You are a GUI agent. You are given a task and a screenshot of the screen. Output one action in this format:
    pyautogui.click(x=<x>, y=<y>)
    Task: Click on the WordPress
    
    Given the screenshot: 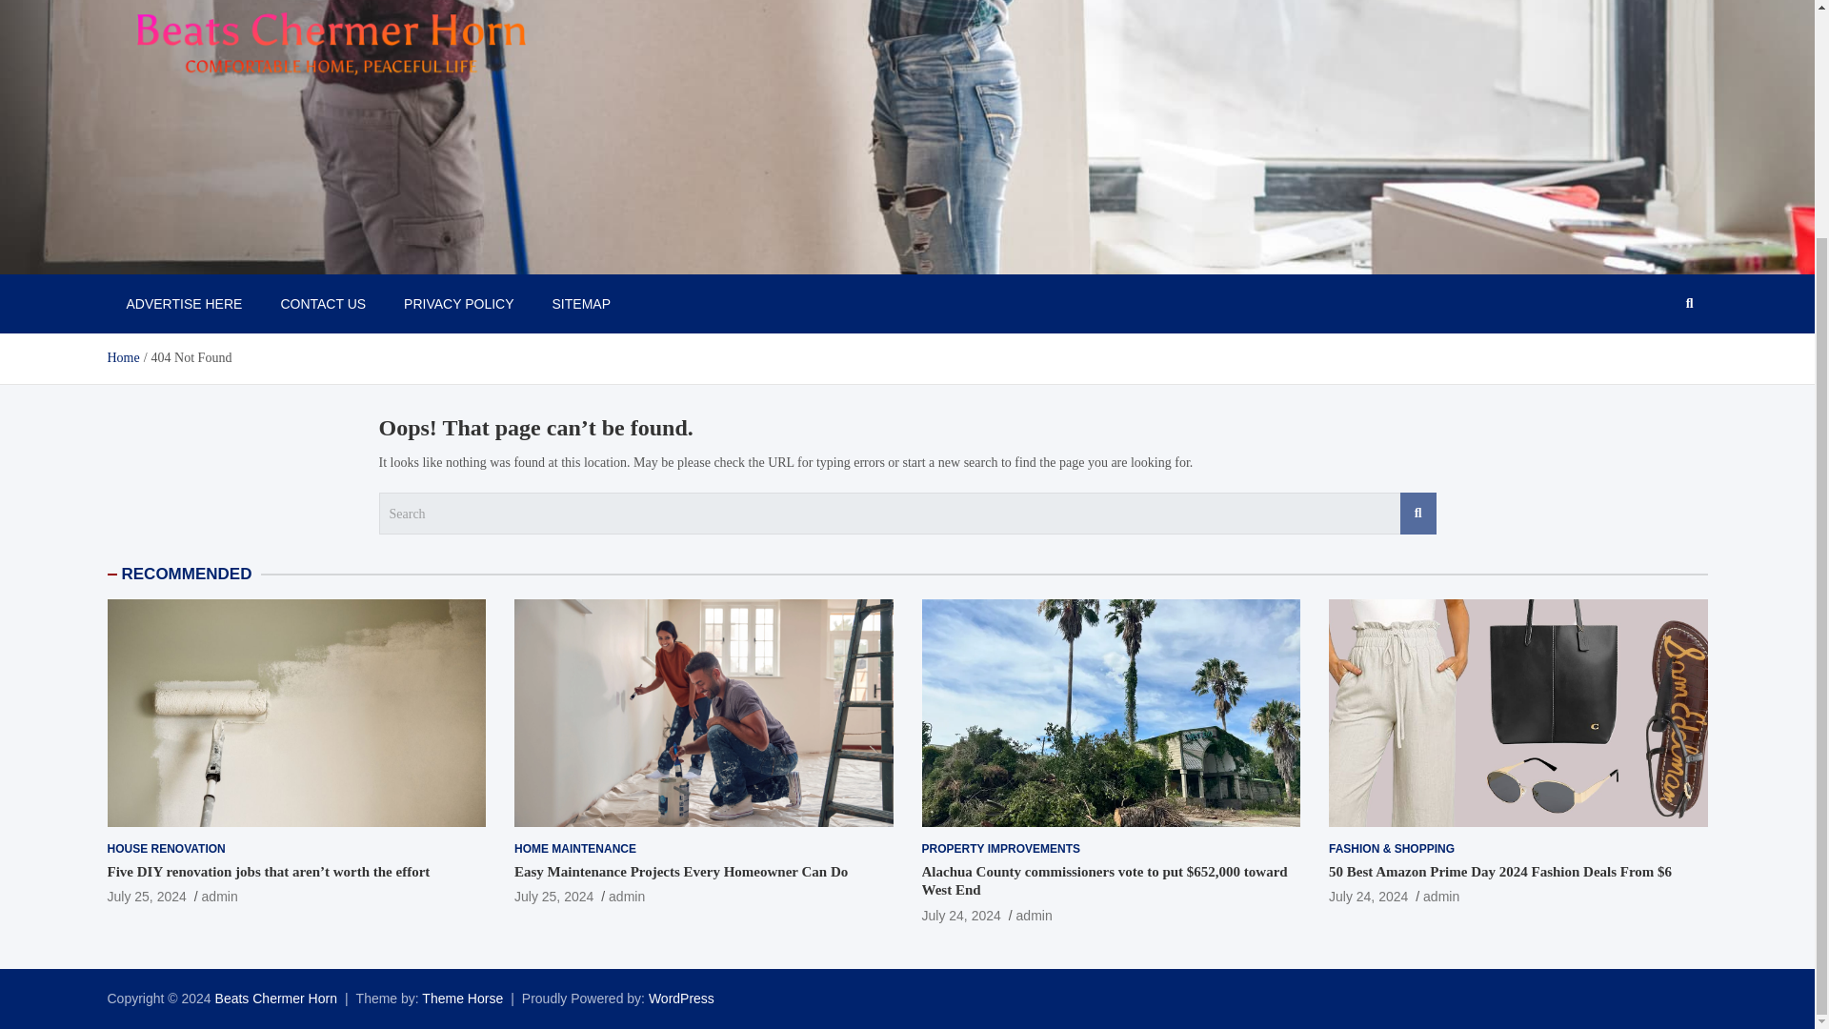 What is the action you would take?
    pyautogui.click(x=682, y=999)
    